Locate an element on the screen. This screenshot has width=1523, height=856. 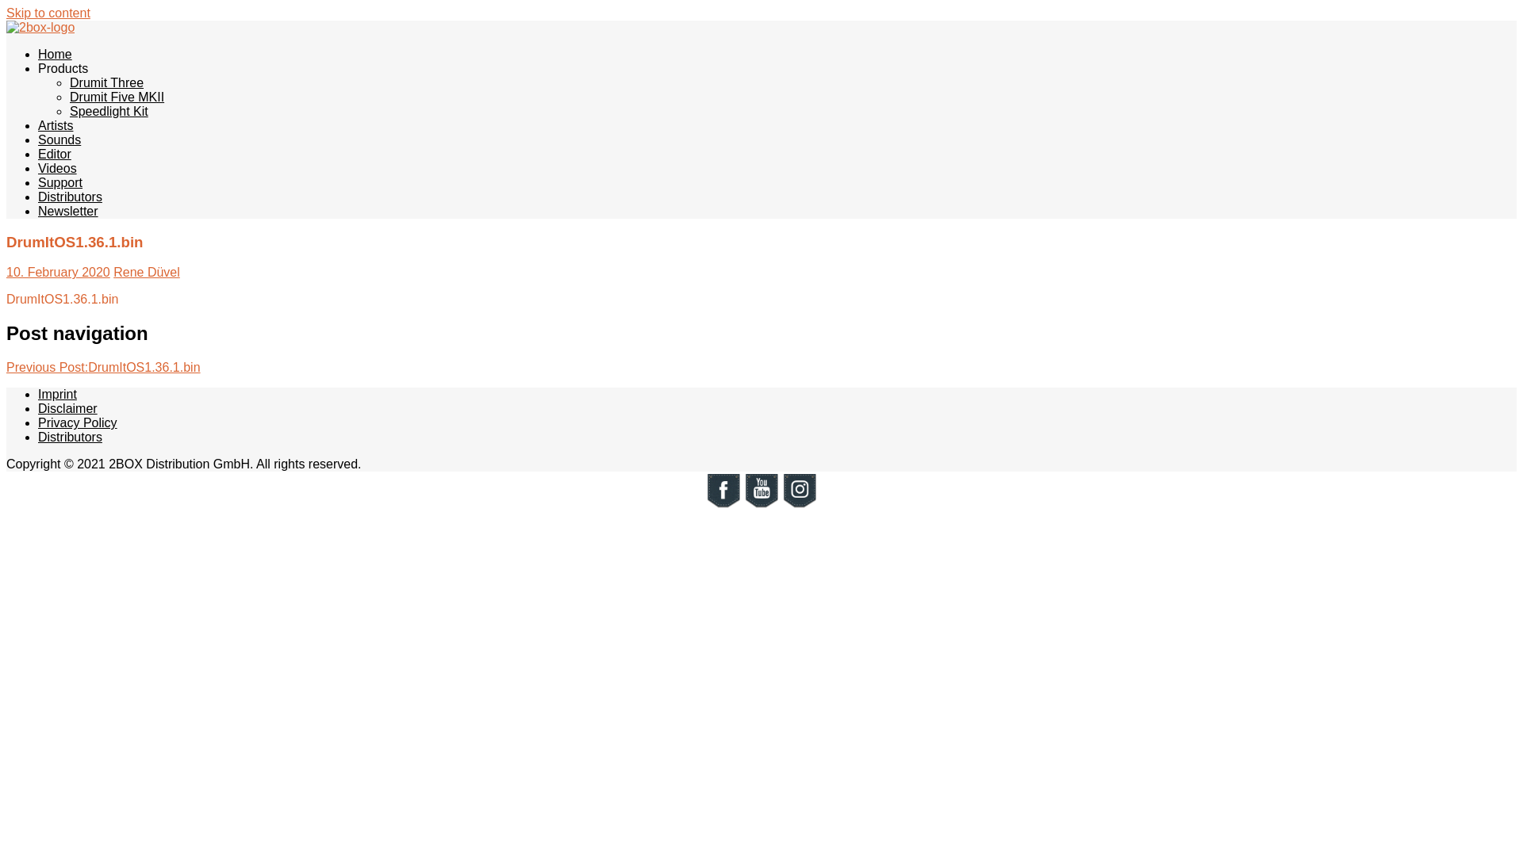
Home is located at coordinates (56, 54).